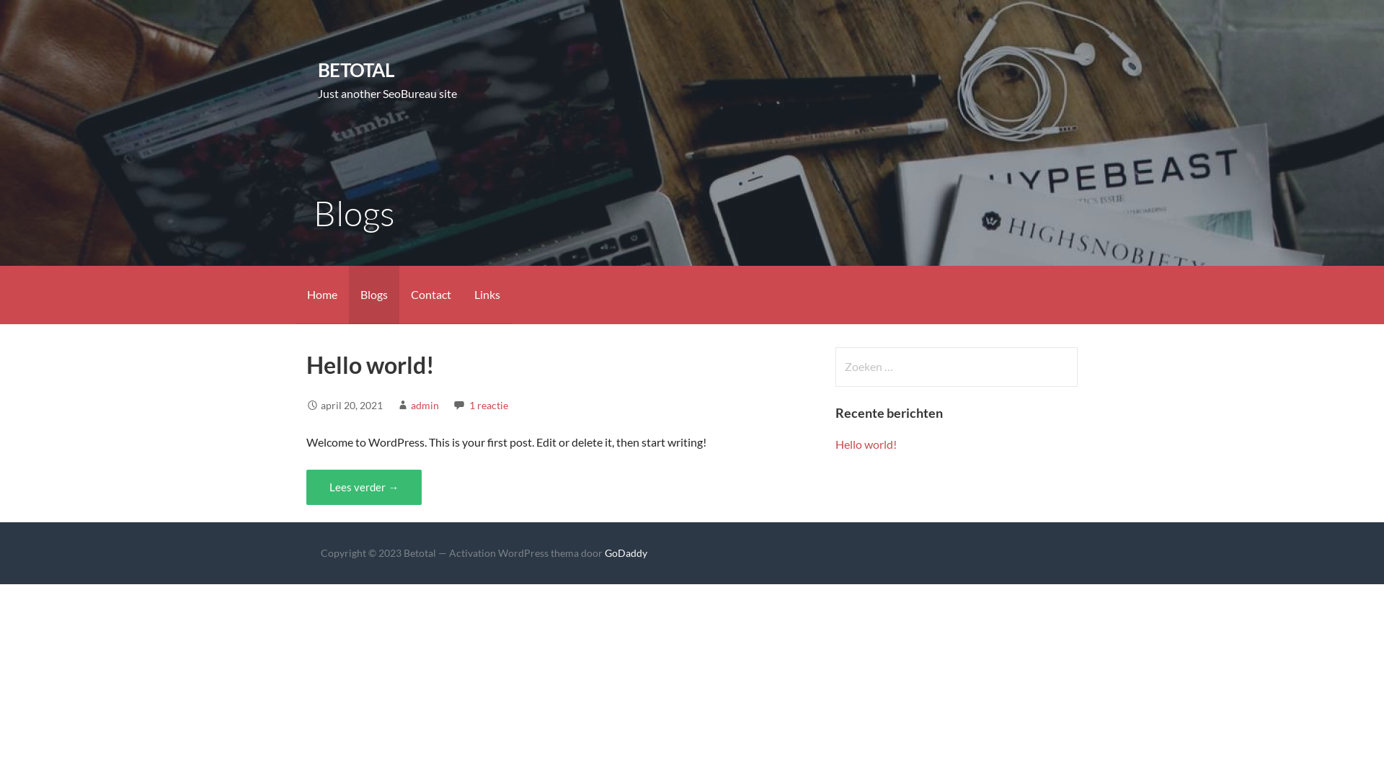  I want to click on admin, so click(425, 405).